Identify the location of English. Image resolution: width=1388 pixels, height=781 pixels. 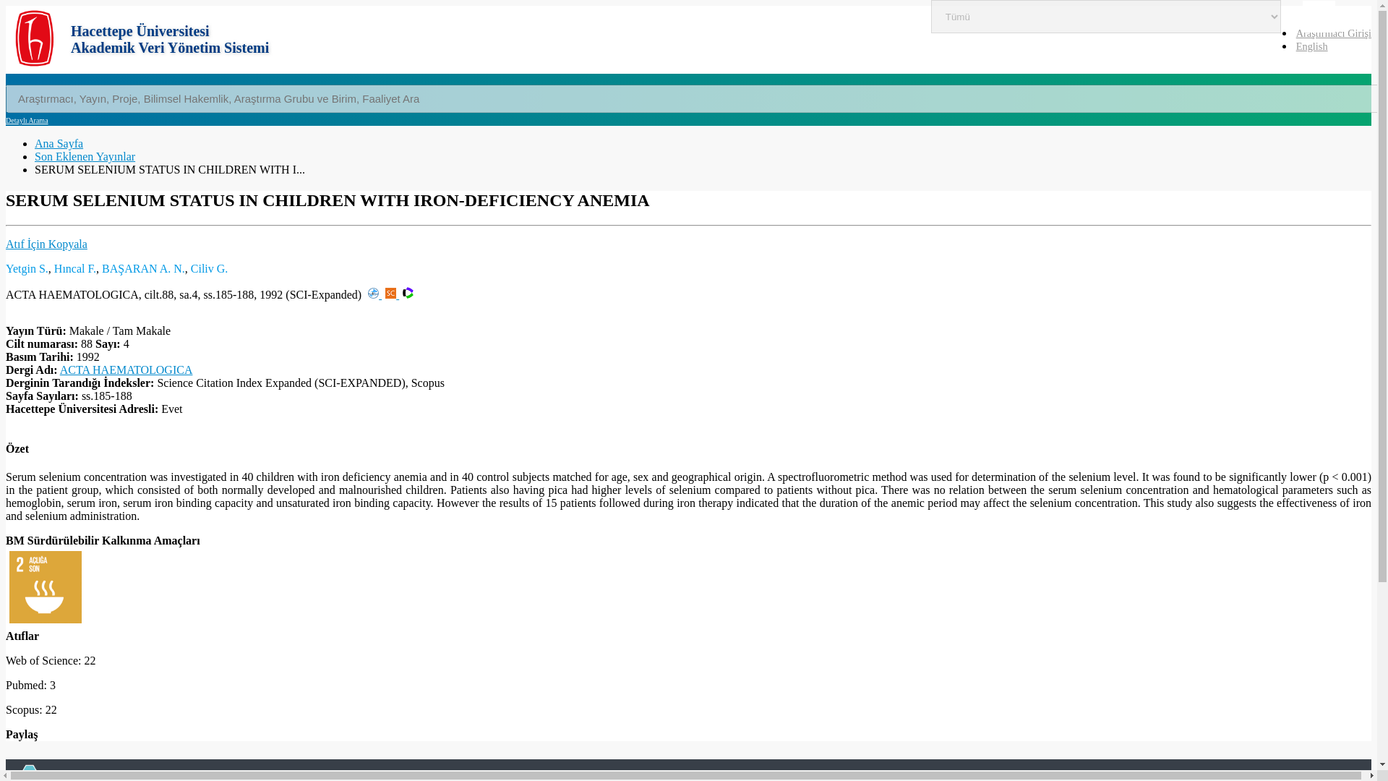
(1311, 46).